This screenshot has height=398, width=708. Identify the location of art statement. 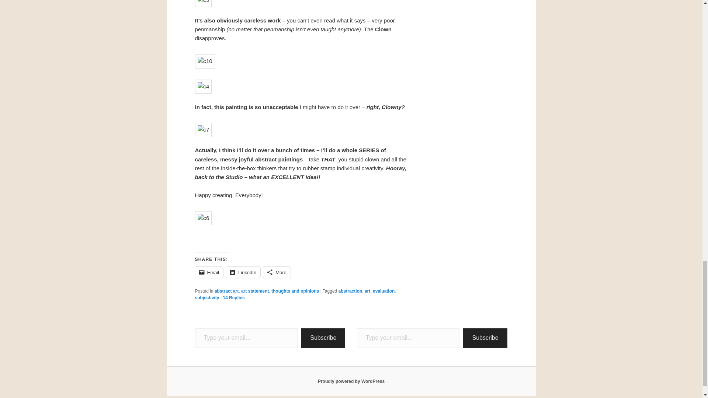
(255, 291).